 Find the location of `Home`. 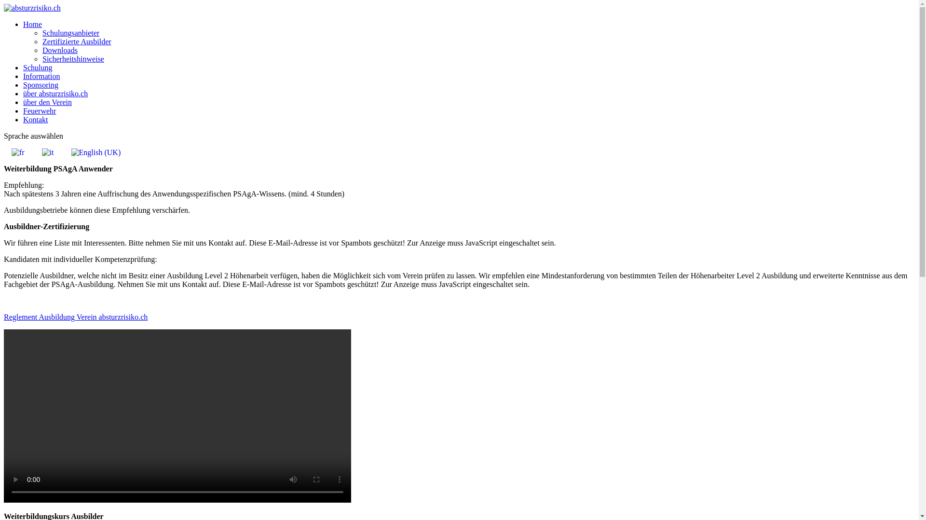

Home is located at coordinates (33, 24).